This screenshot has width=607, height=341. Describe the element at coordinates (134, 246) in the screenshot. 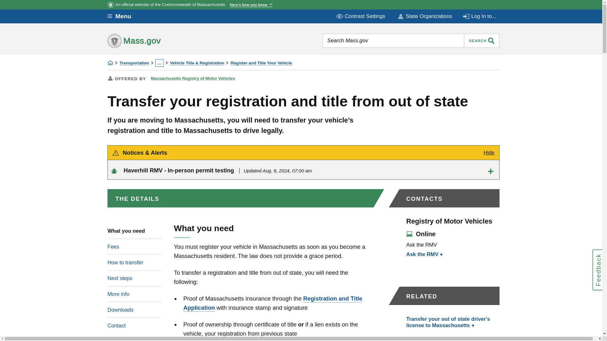

I see `Fees` at that location.